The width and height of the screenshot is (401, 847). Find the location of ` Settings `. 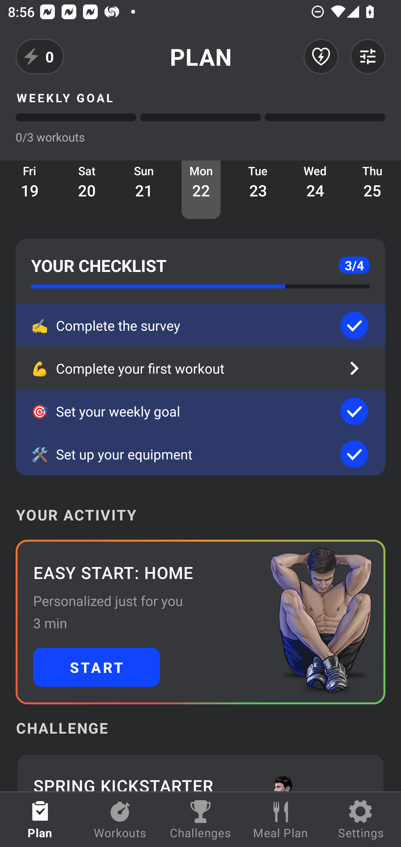

 Settings  is located at coordinates (361, 820).